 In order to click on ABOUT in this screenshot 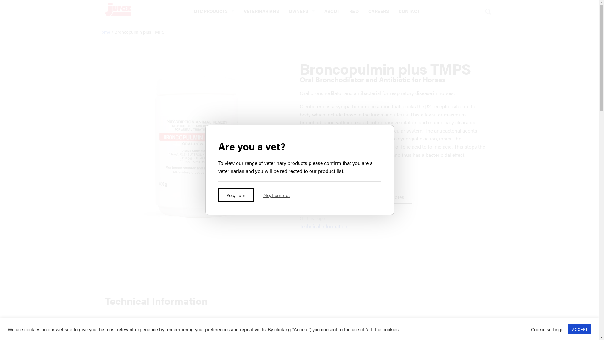, I will do `click(332, 11)`.